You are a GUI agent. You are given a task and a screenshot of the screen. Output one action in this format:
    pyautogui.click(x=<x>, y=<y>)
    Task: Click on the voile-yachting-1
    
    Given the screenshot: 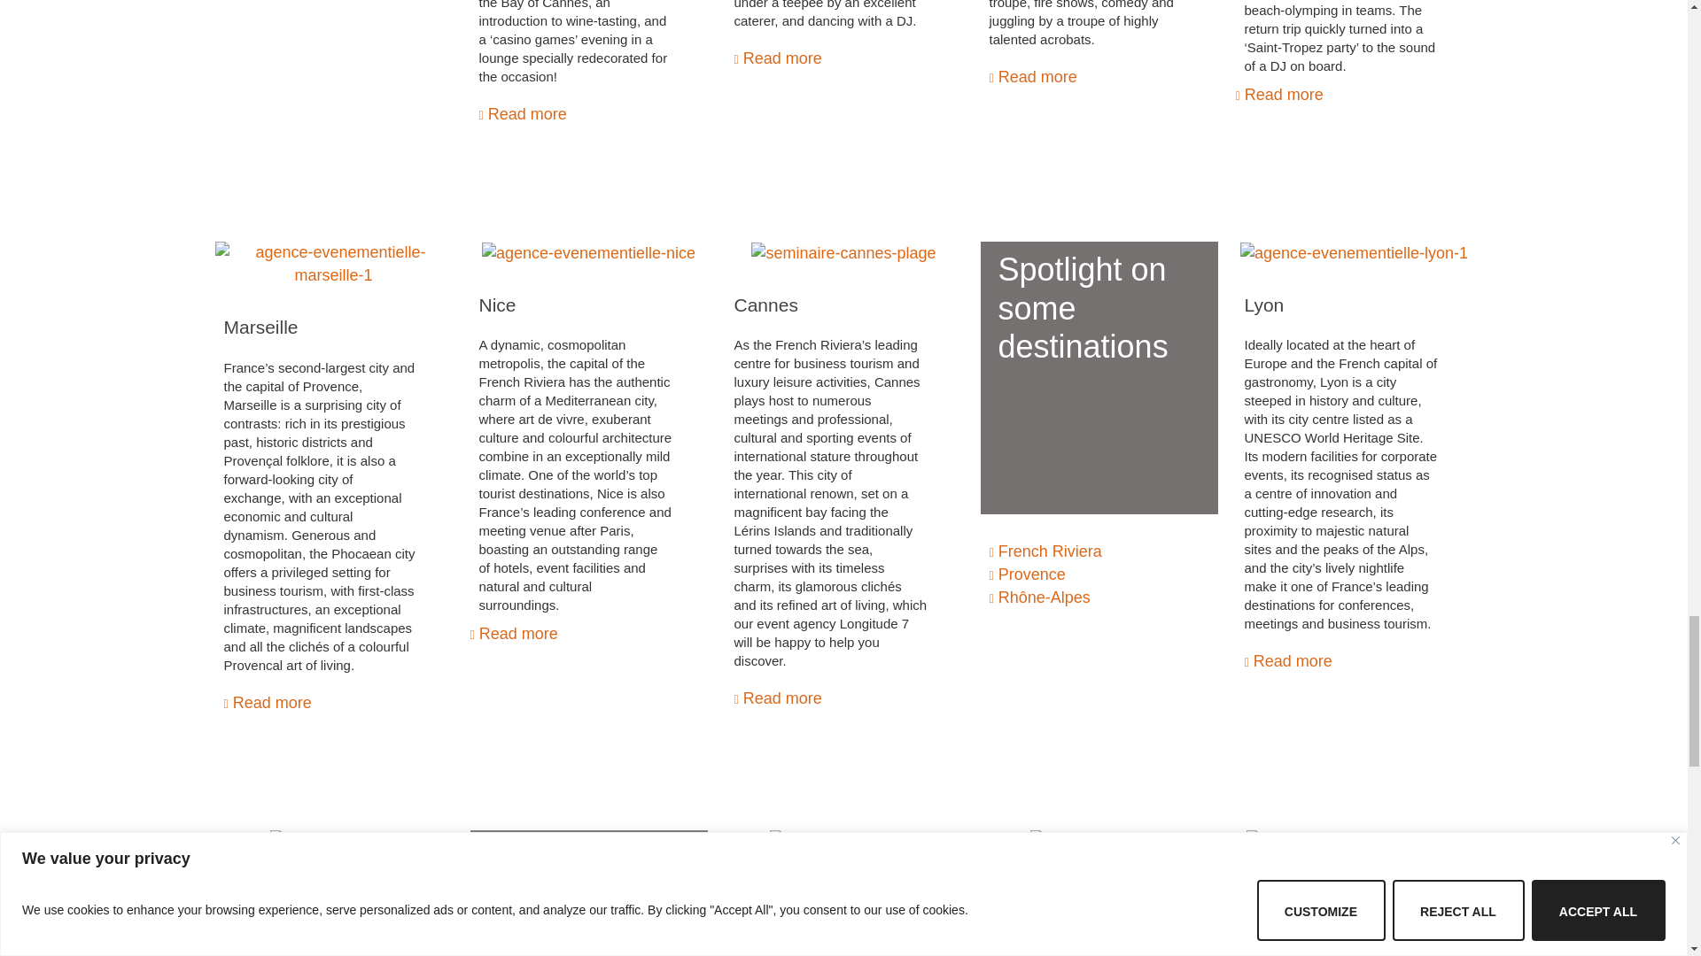 What is the action you would take?
    pyautogui.click(x=333, y=842)
    